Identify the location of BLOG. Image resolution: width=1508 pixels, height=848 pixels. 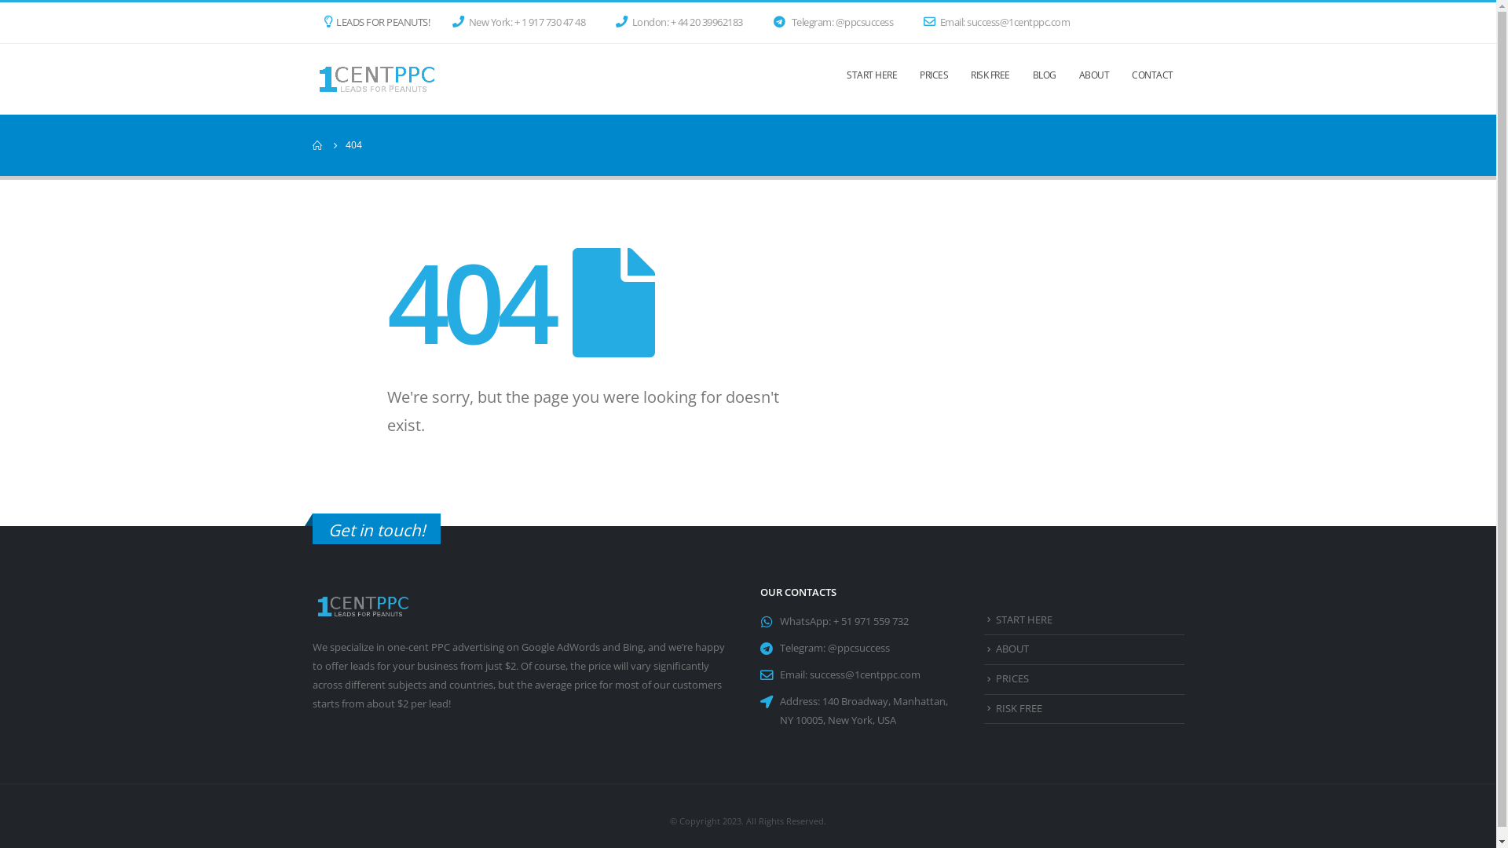
(1044, 79).